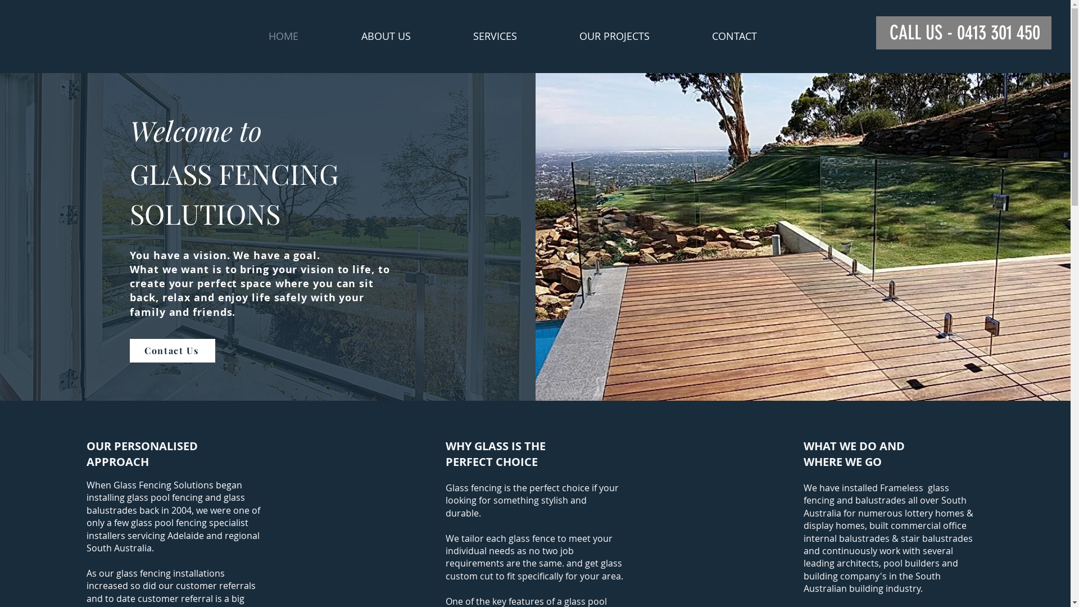  Describe the element at coordinates (409, 36) in the screenshot. I see `ABOUT US` at that location.